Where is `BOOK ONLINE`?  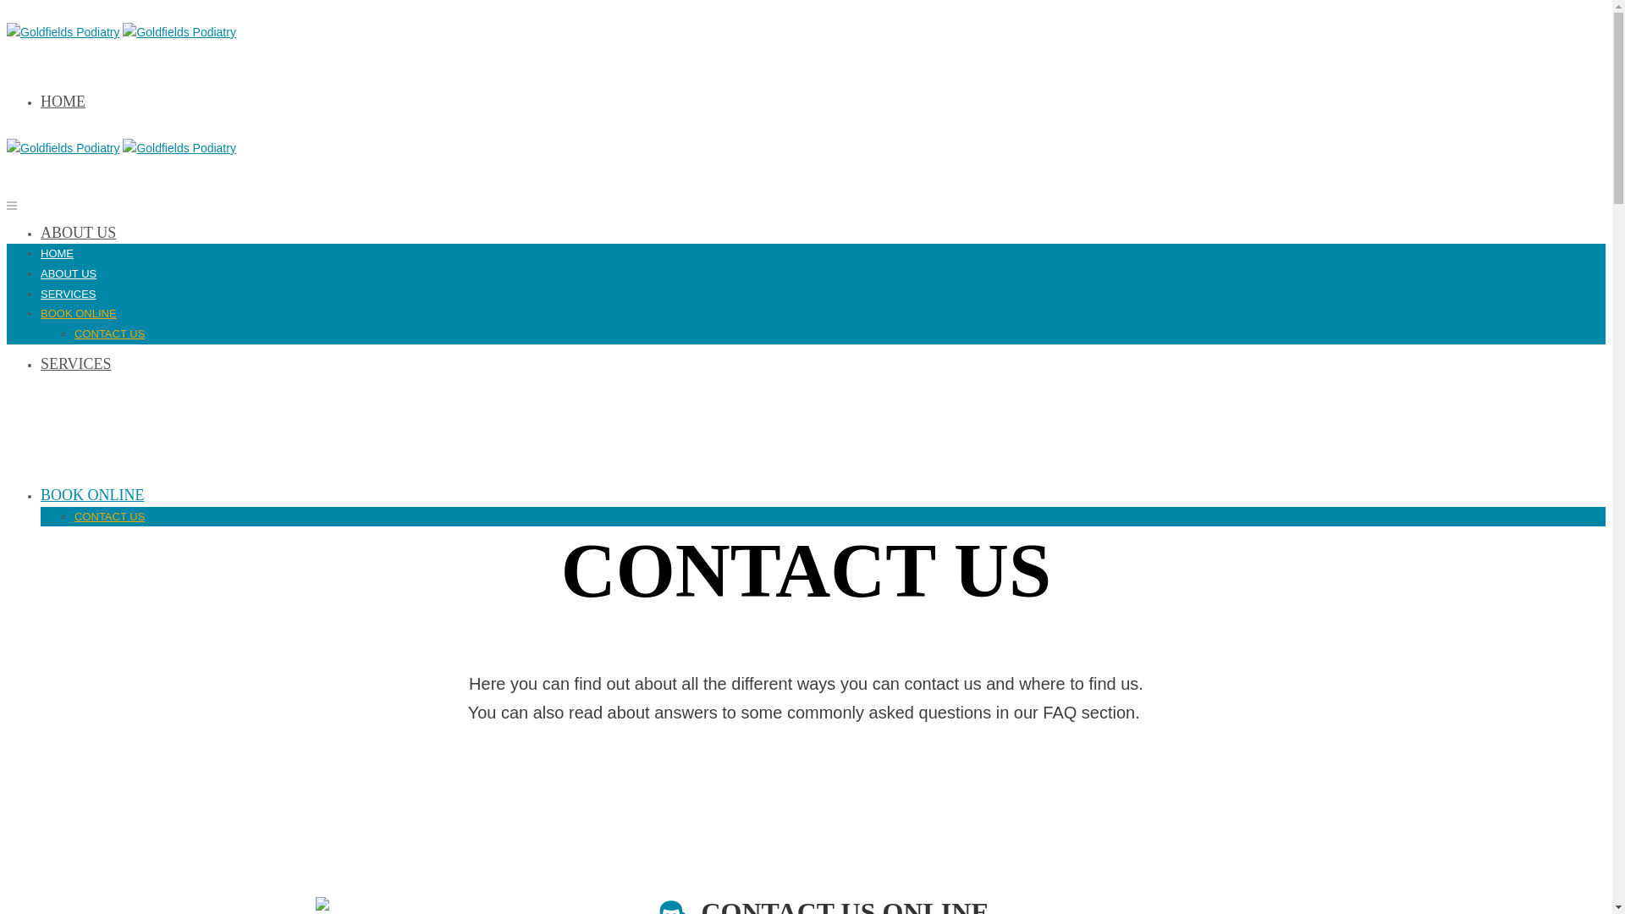
BOOK ONLINE is located at coordinates (79, 313).